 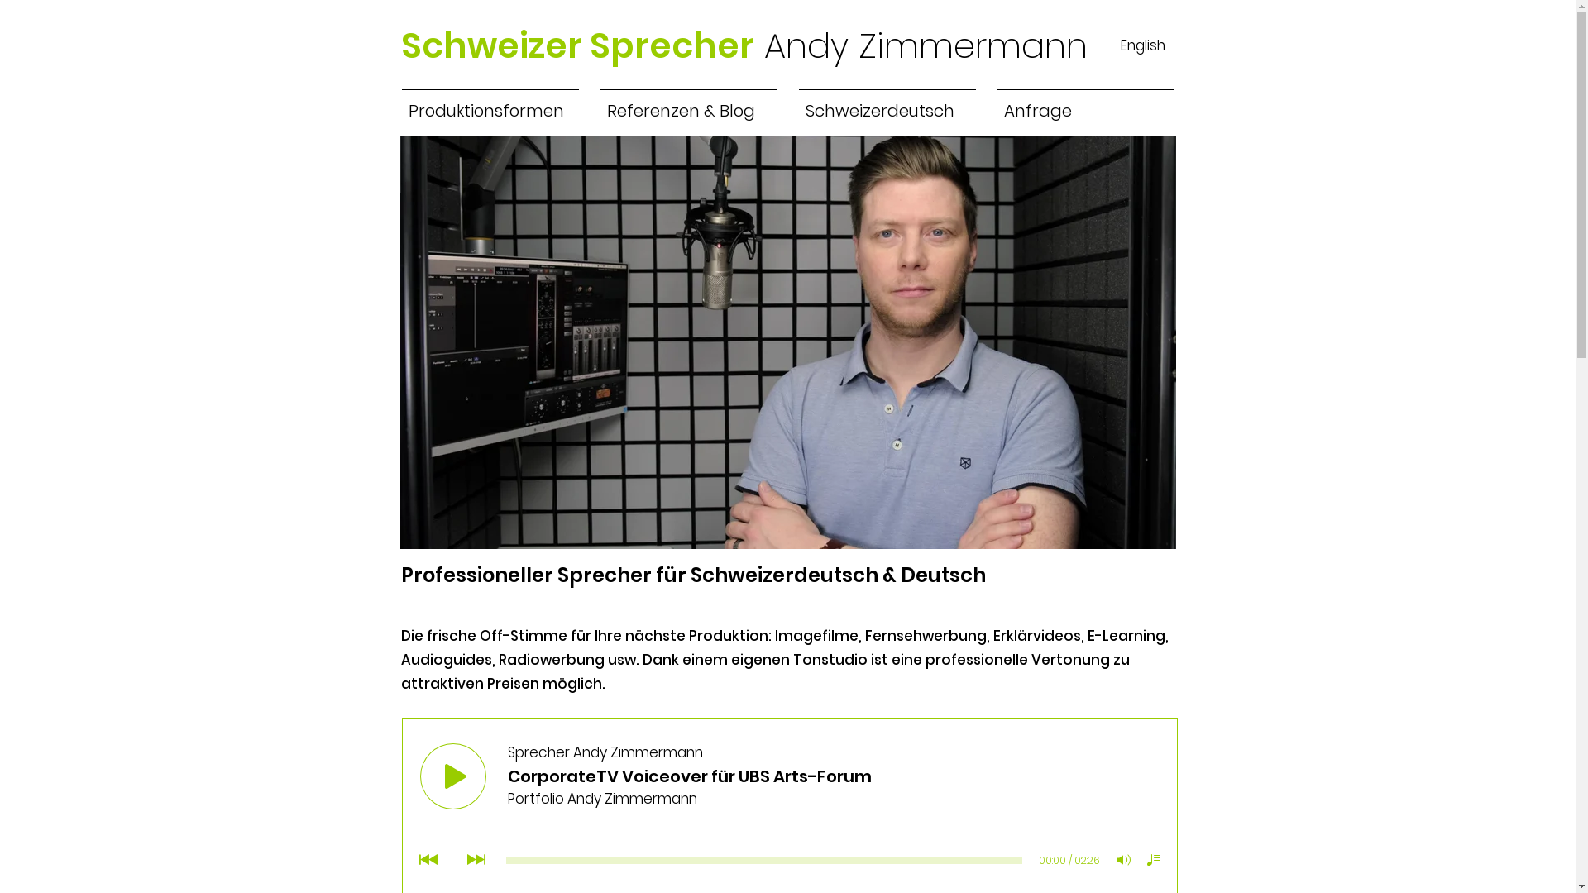 What do you see at coordinates (1142, 46) in the screenshot?
I see `English` at bounding box center [1142, 46].